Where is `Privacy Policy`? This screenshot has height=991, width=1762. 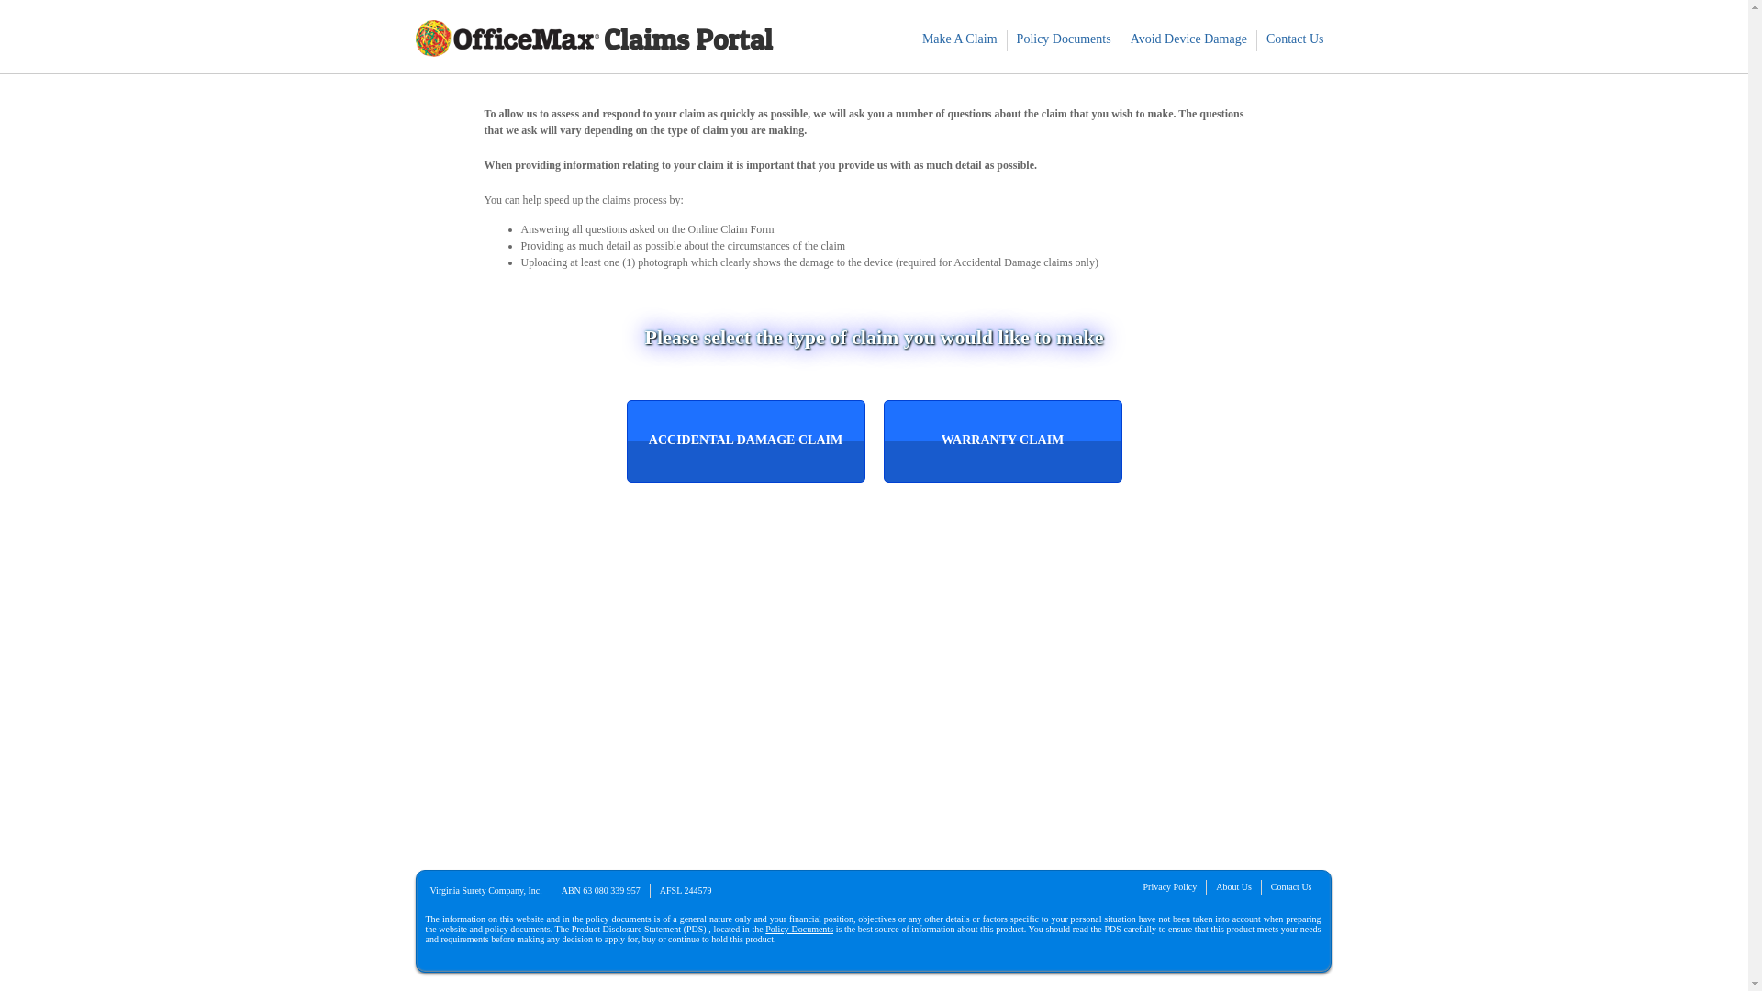 Privacy Policy is located at coordinates (1171, 886).